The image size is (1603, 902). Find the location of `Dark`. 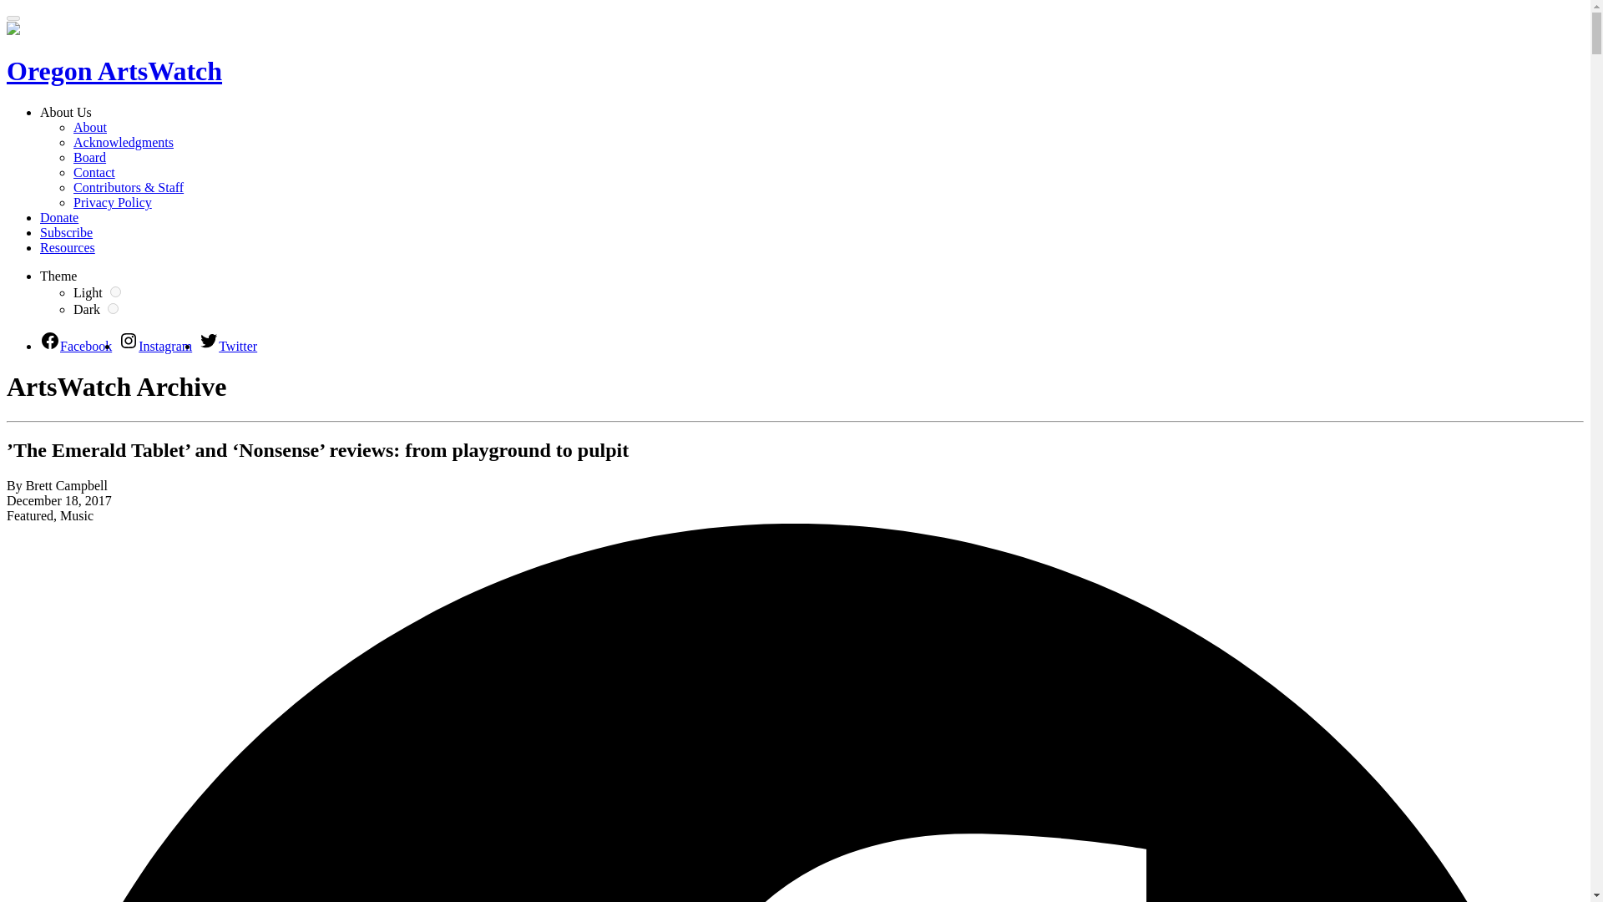

Dark is located at coordinates (97, 309).